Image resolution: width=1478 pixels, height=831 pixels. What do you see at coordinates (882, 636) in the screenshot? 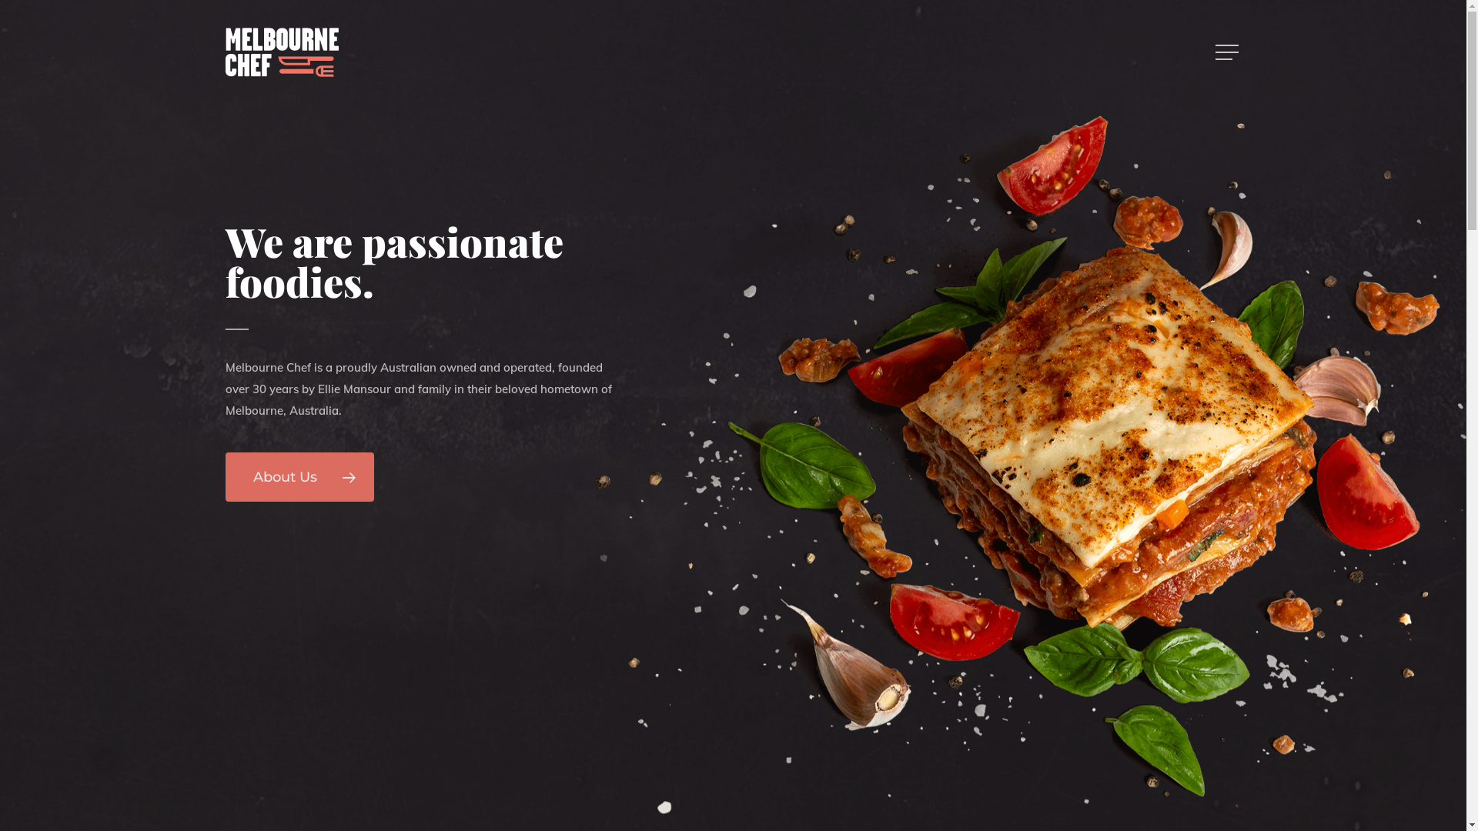
I see `29-33 Barrett Street,
Kensington Victoria 3031` at bounding box center [882, 636].